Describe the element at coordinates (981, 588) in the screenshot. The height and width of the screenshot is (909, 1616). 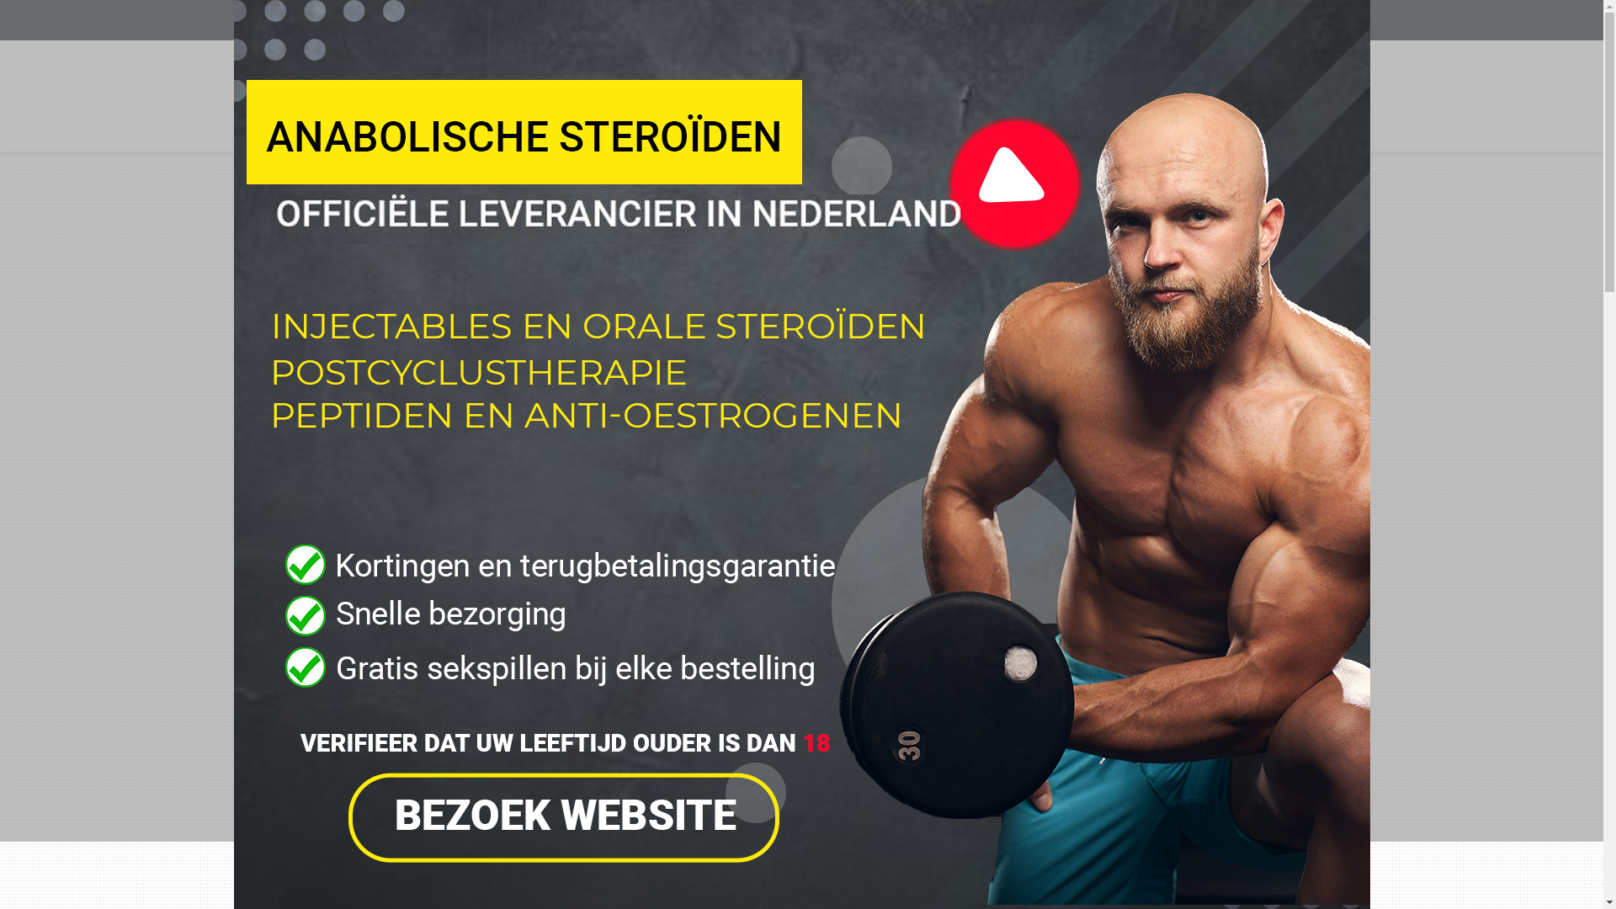
I see `VERLANGLIJST` at that location.